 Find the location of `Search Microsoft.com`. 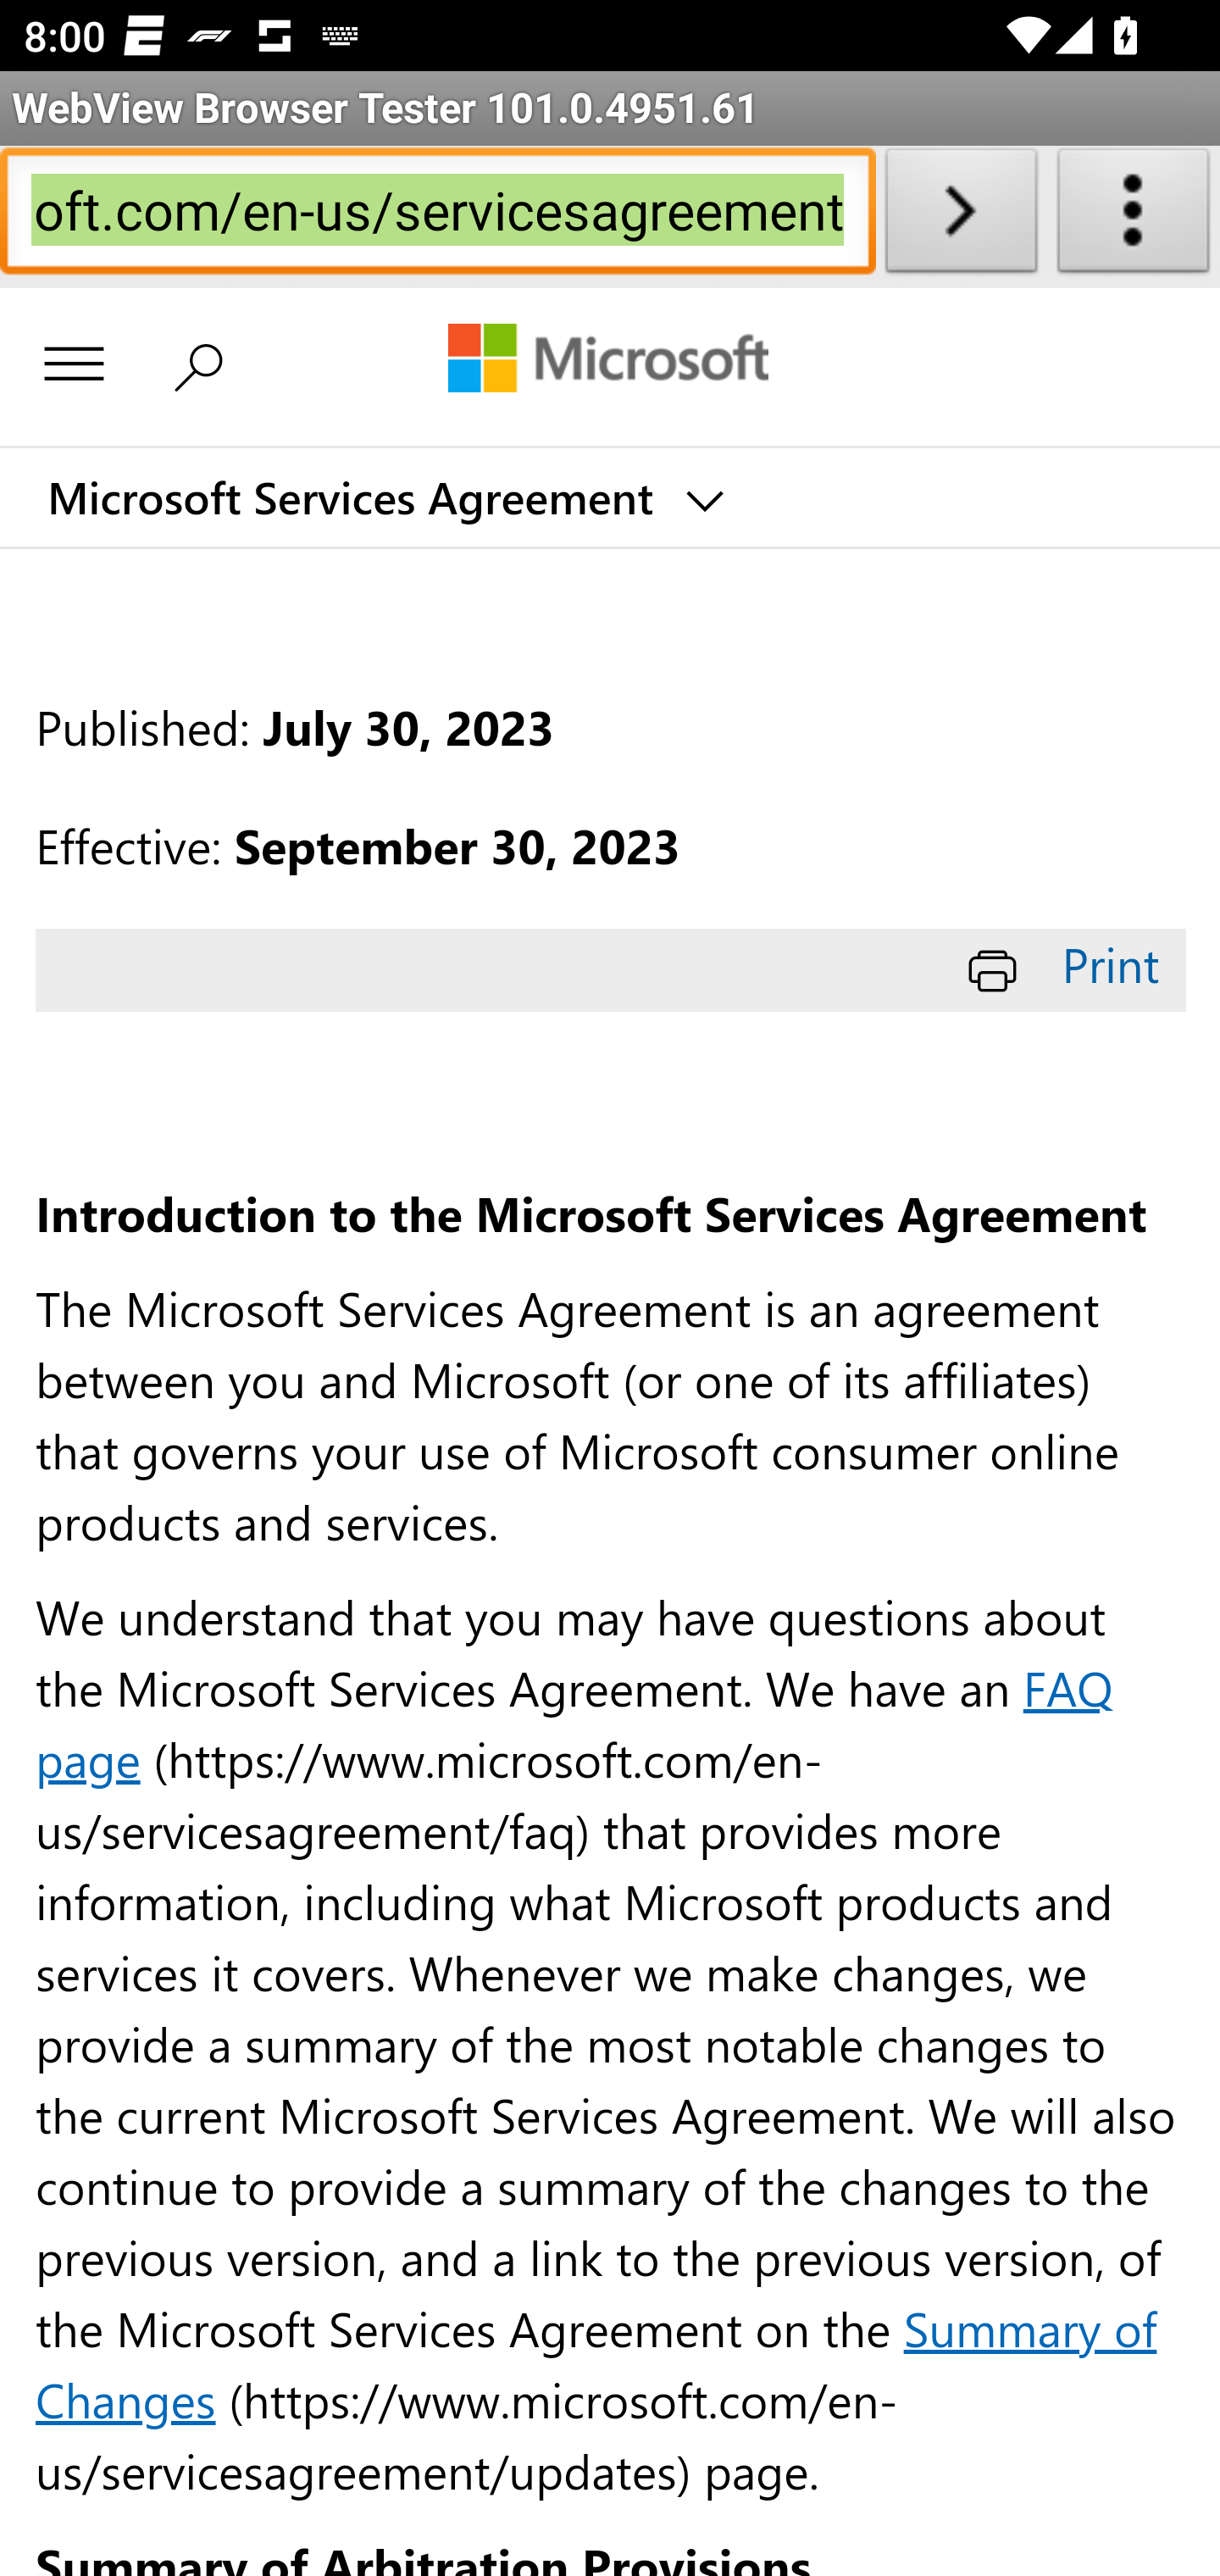

Search Microsoft.com is located at coordinates (207, 364).